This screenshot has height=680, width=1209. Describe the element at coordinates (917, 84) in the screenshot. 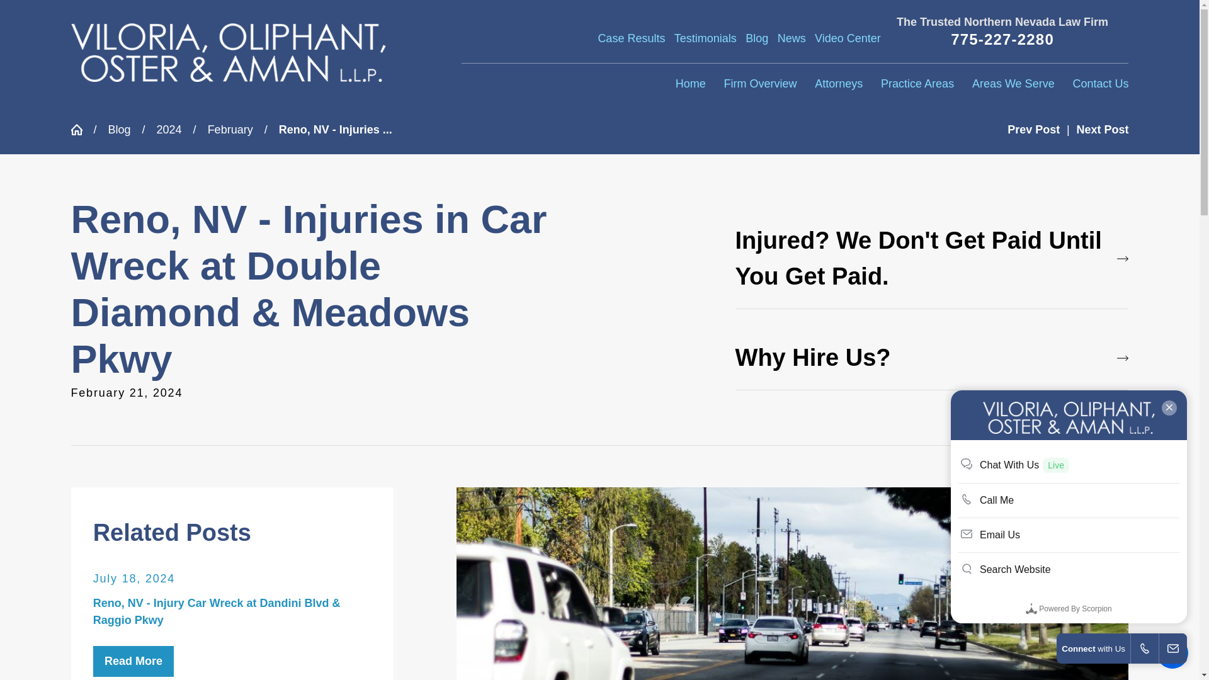

I see `Practice Areas` at that location.